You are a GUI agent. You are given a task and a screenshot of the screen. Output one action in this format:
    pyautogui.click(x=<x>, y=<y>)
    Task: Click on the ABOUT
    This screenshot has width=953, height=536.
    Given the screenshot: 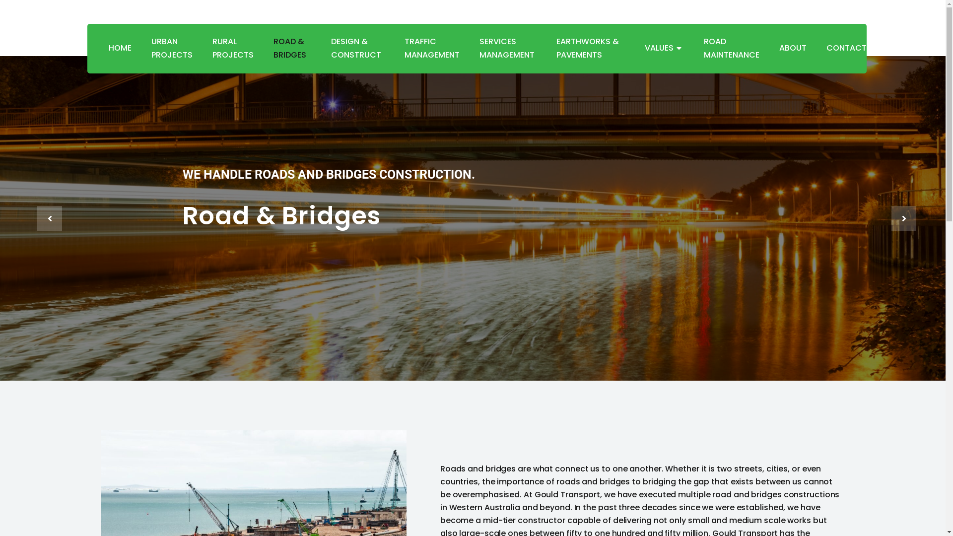 What is the action you would take?
    pyautogui.click(x=793, y=49)
    